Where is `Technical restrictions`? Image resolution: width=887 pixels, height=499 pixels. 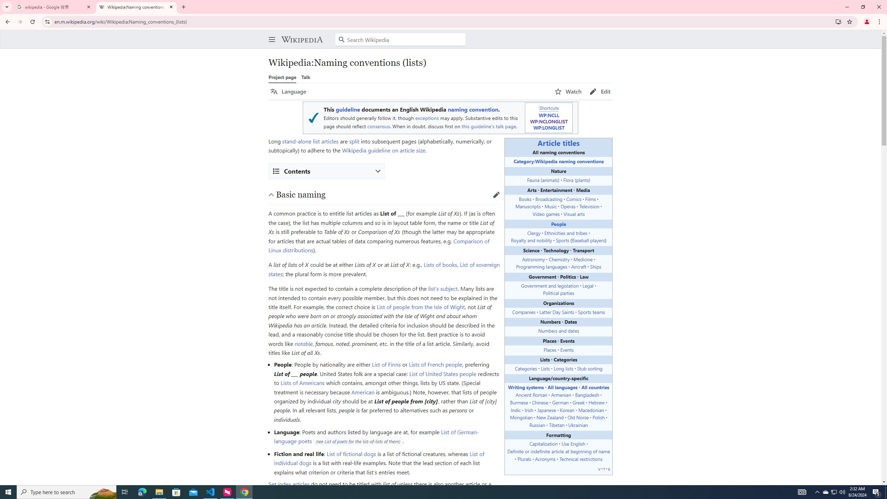
Technical restrictions is located at coordinates (580, 458).